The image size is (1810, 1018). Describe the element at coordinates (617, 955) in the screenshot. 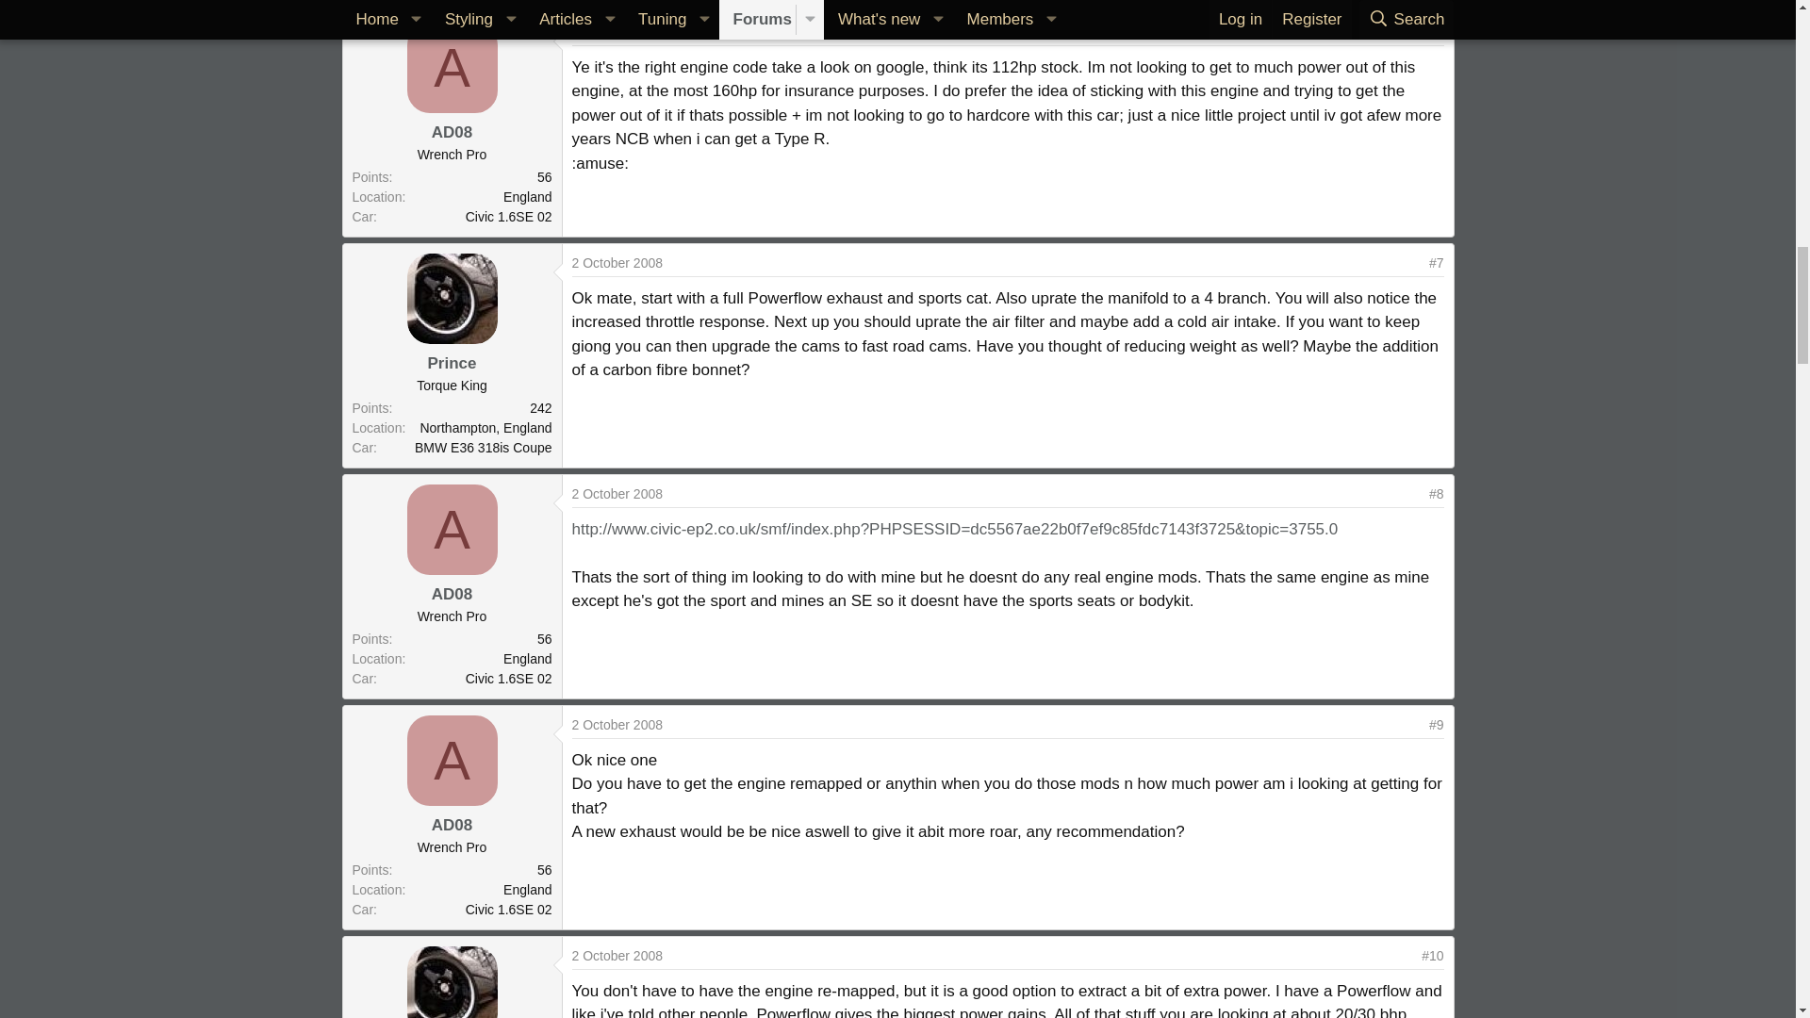

I see `2 October 2008 at 15:44` at that location.